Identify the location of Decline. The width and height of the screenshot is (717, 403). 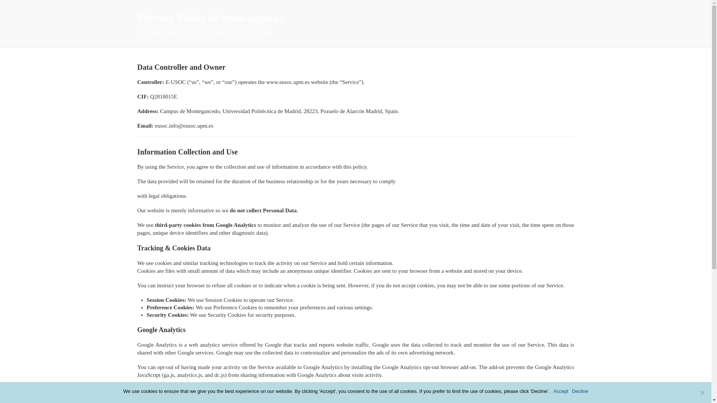
(580, 391).